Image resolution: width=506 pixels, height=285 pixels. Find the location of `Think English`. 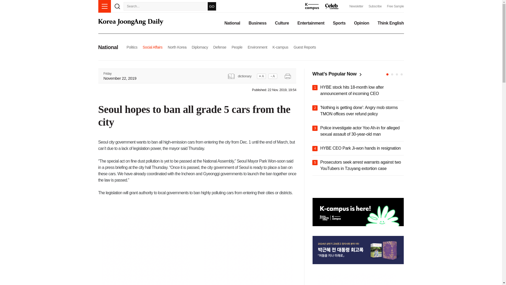

Think English is located at coordinates (391, 23).